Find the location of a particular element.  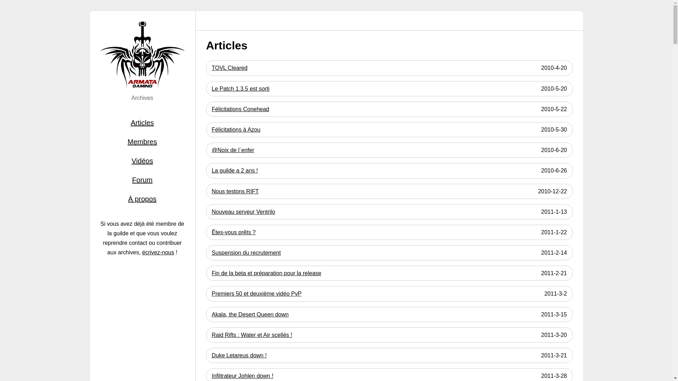

Duke Letareus down ! is located at coordinates (239, 356).